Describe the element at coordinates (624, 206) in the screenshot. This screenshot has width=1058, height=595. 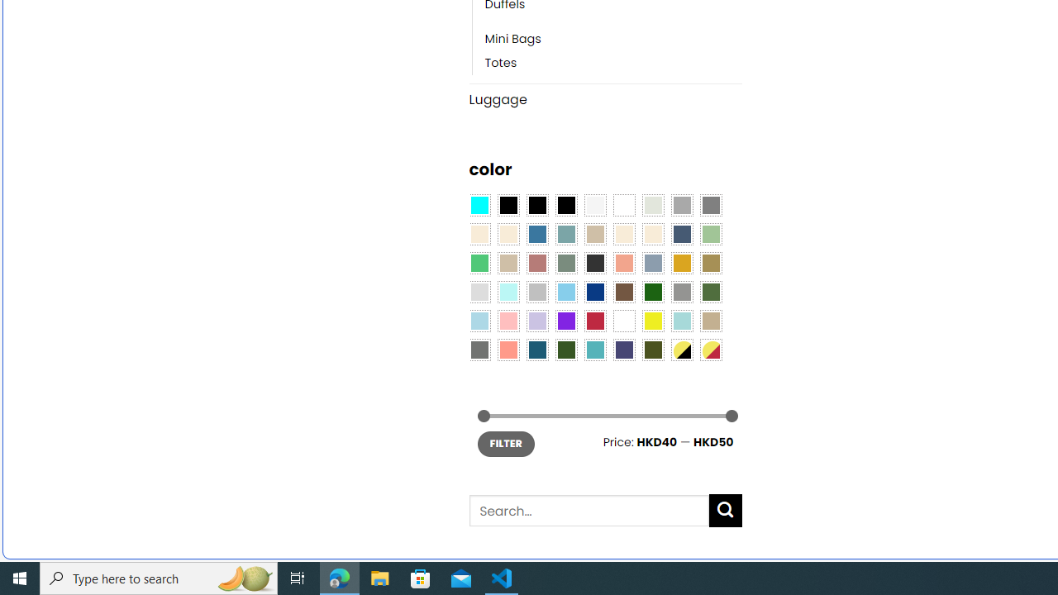
I see `Clear` at that location.